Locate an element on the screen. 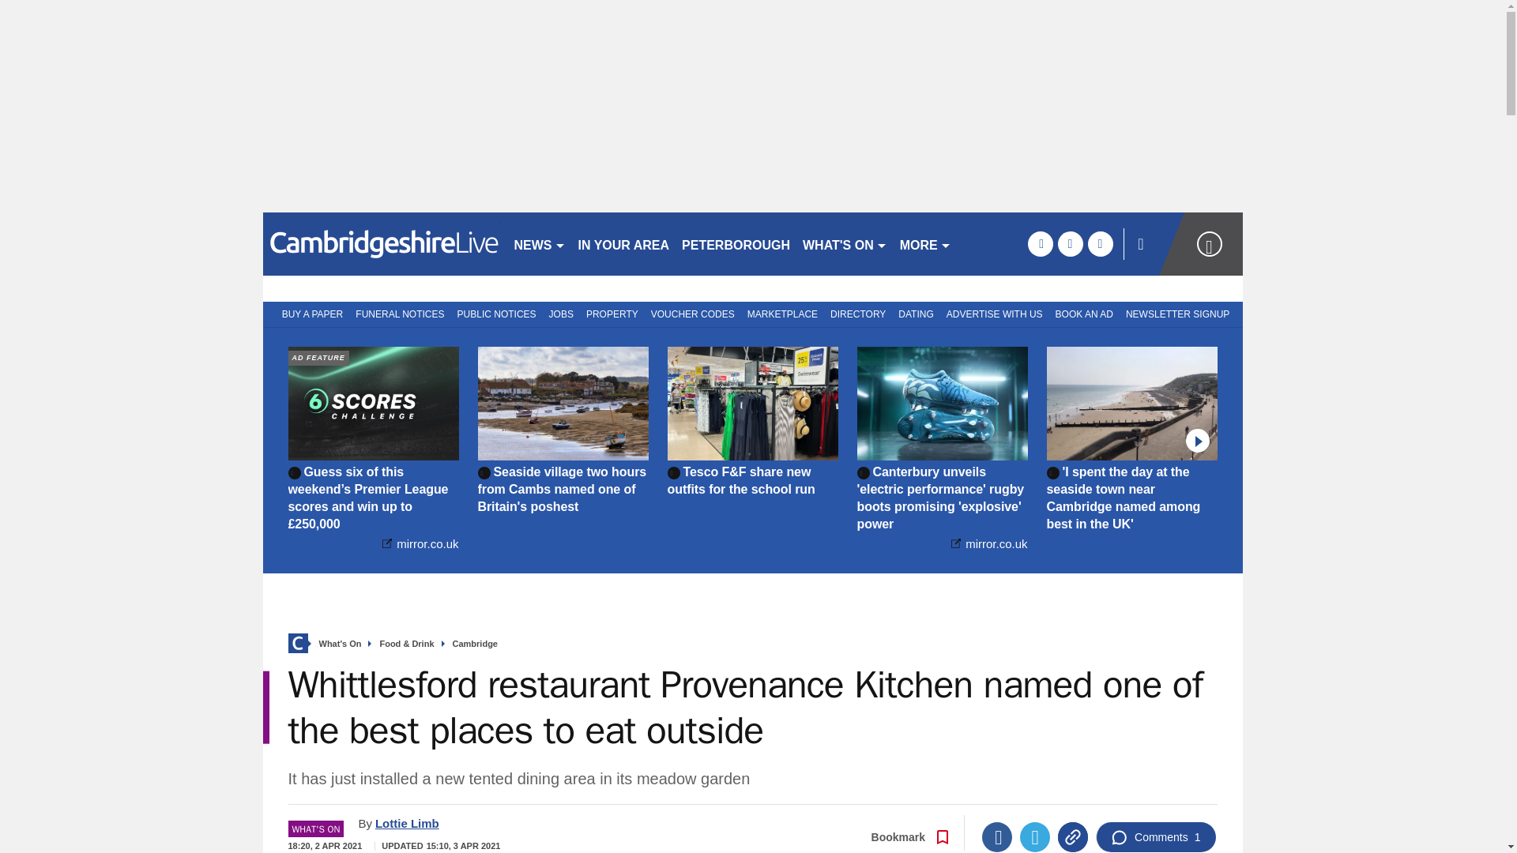 The height and width of the screenshot is (853, 1517). Comments is located at coordinates (1155, 837).